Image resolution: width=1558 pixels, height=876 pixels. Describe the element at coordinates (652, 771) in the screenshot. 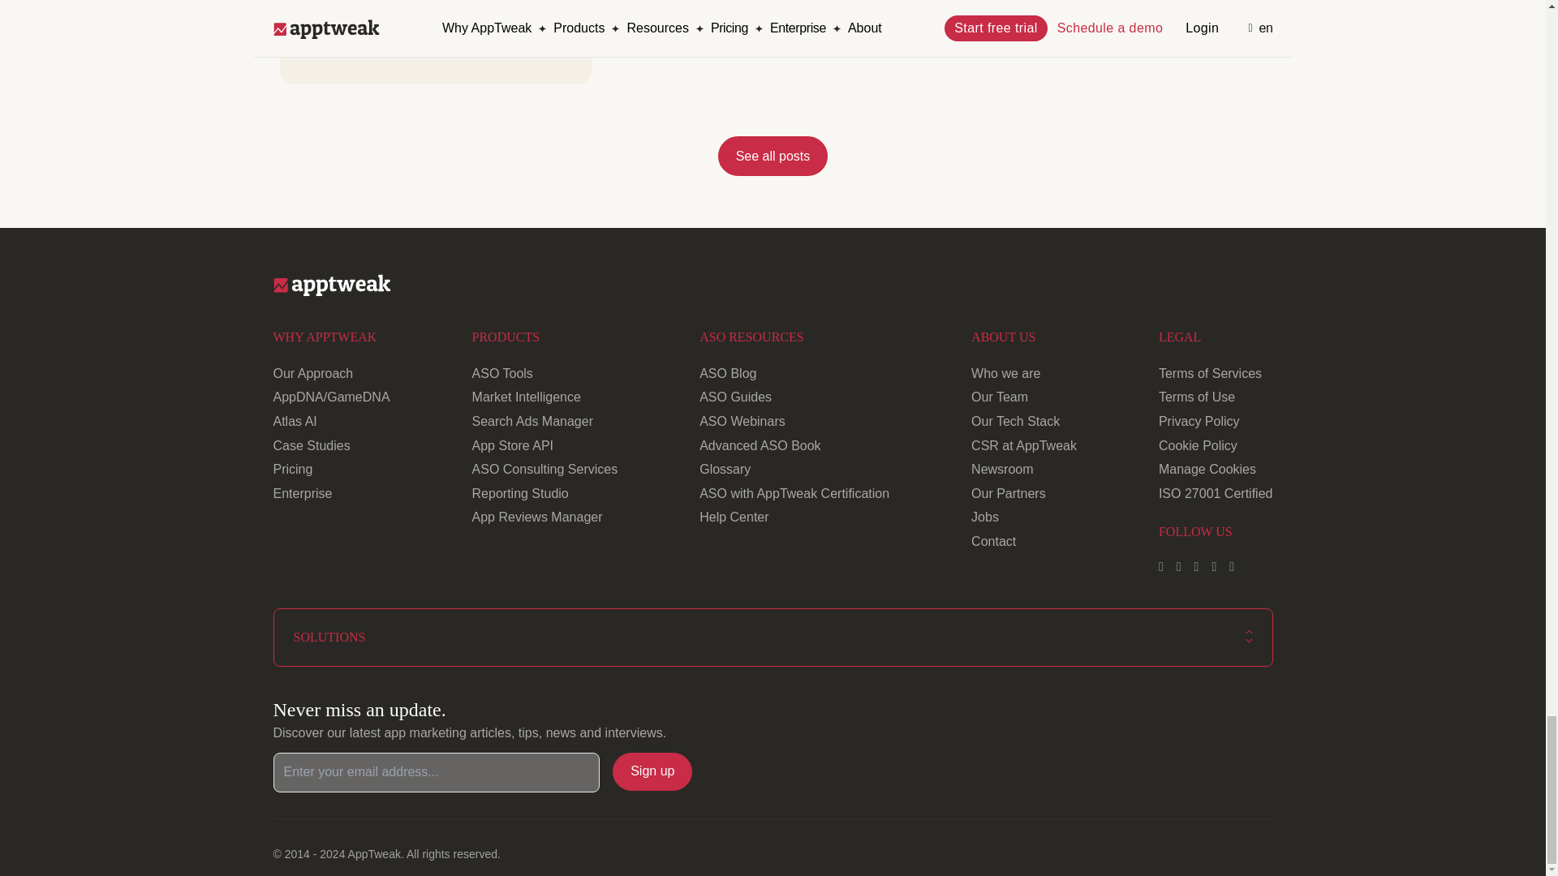

I see `Sign up` at that location.